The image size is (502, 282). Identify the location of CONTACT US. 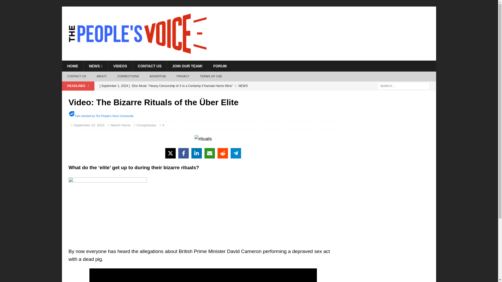
(150, 66).